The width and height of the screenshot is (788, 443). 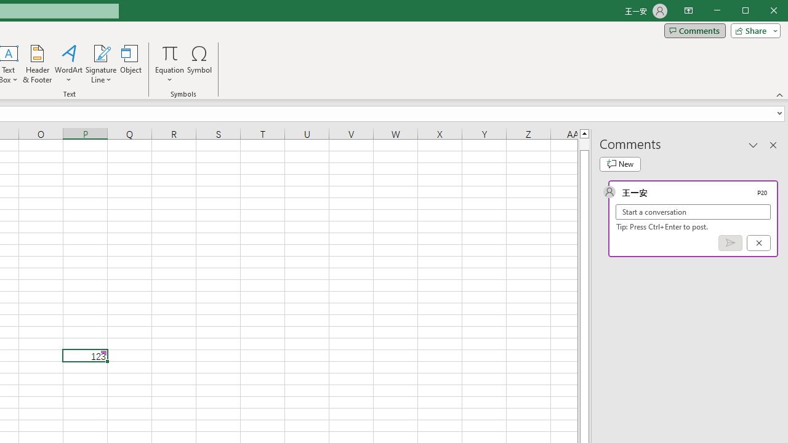 What do you see at coordinates (101, 53) in the screenshot?
I see `Signature Line` at bounding box center [101, 53].